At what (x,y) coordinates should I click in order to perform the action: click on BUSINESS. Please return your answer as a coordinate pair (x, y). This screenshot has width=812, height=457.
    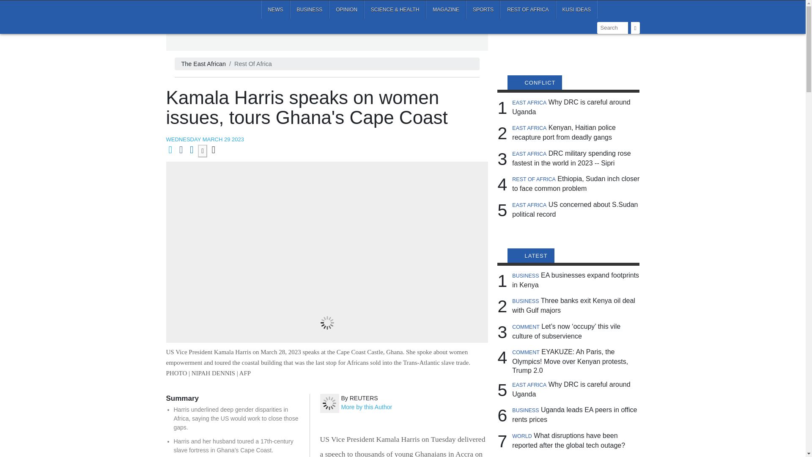
    Looking at the image, I should click on (310, 9).